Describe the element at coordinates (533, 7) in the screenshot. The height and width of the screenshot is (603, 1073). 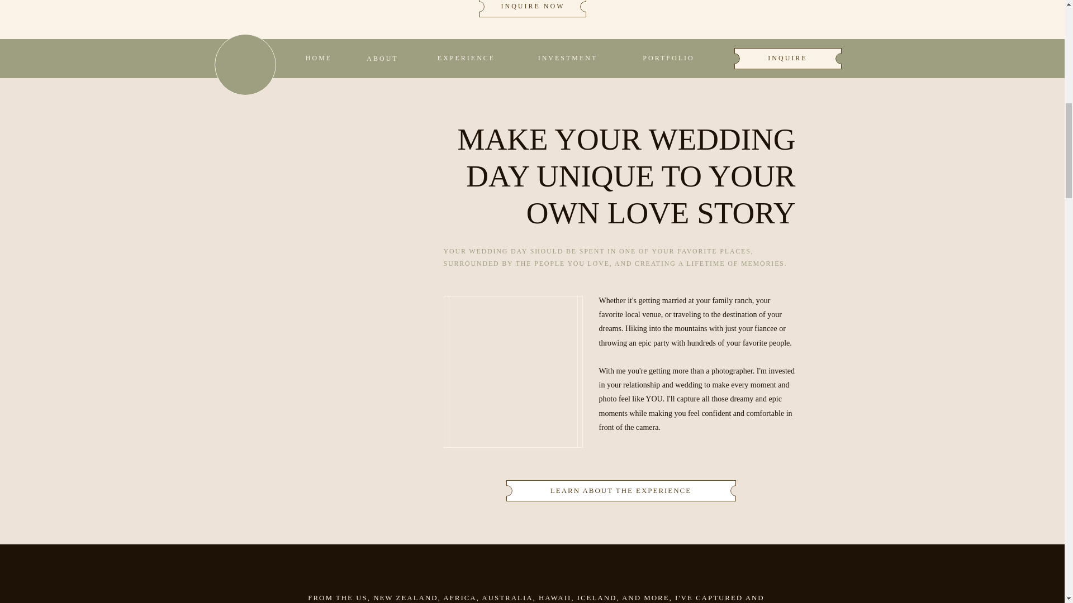
I see `INQUIRE NOW` at that location.